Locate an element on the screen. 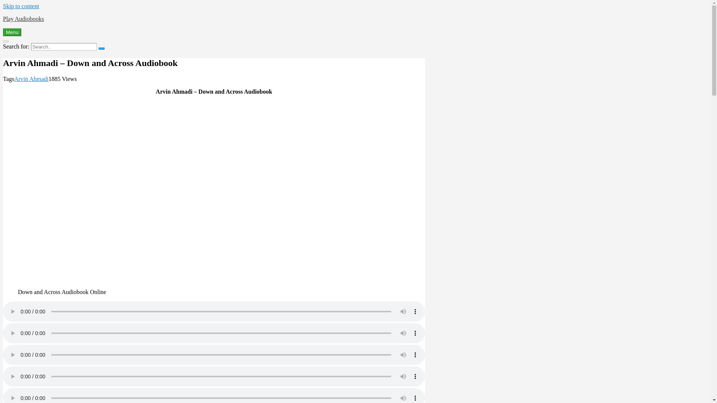 The width and height of the screenshot is (717, 403). Arvin Ahmadi is located at coordinates (31, 79).